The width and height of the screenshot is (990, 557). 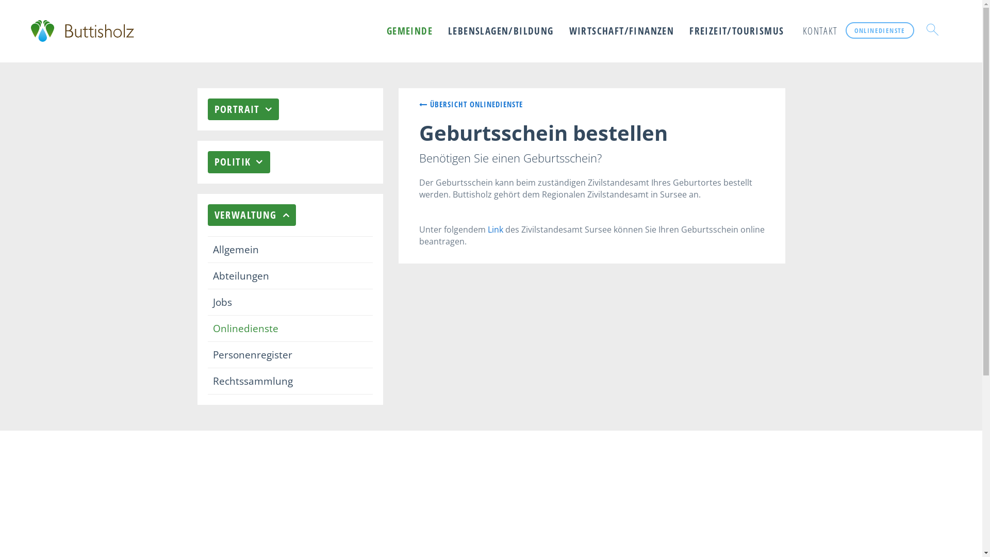 What do you see at coordinates (290, 249) in the screenshot?
I see `Allgemein` at bounding box center [290, 249].